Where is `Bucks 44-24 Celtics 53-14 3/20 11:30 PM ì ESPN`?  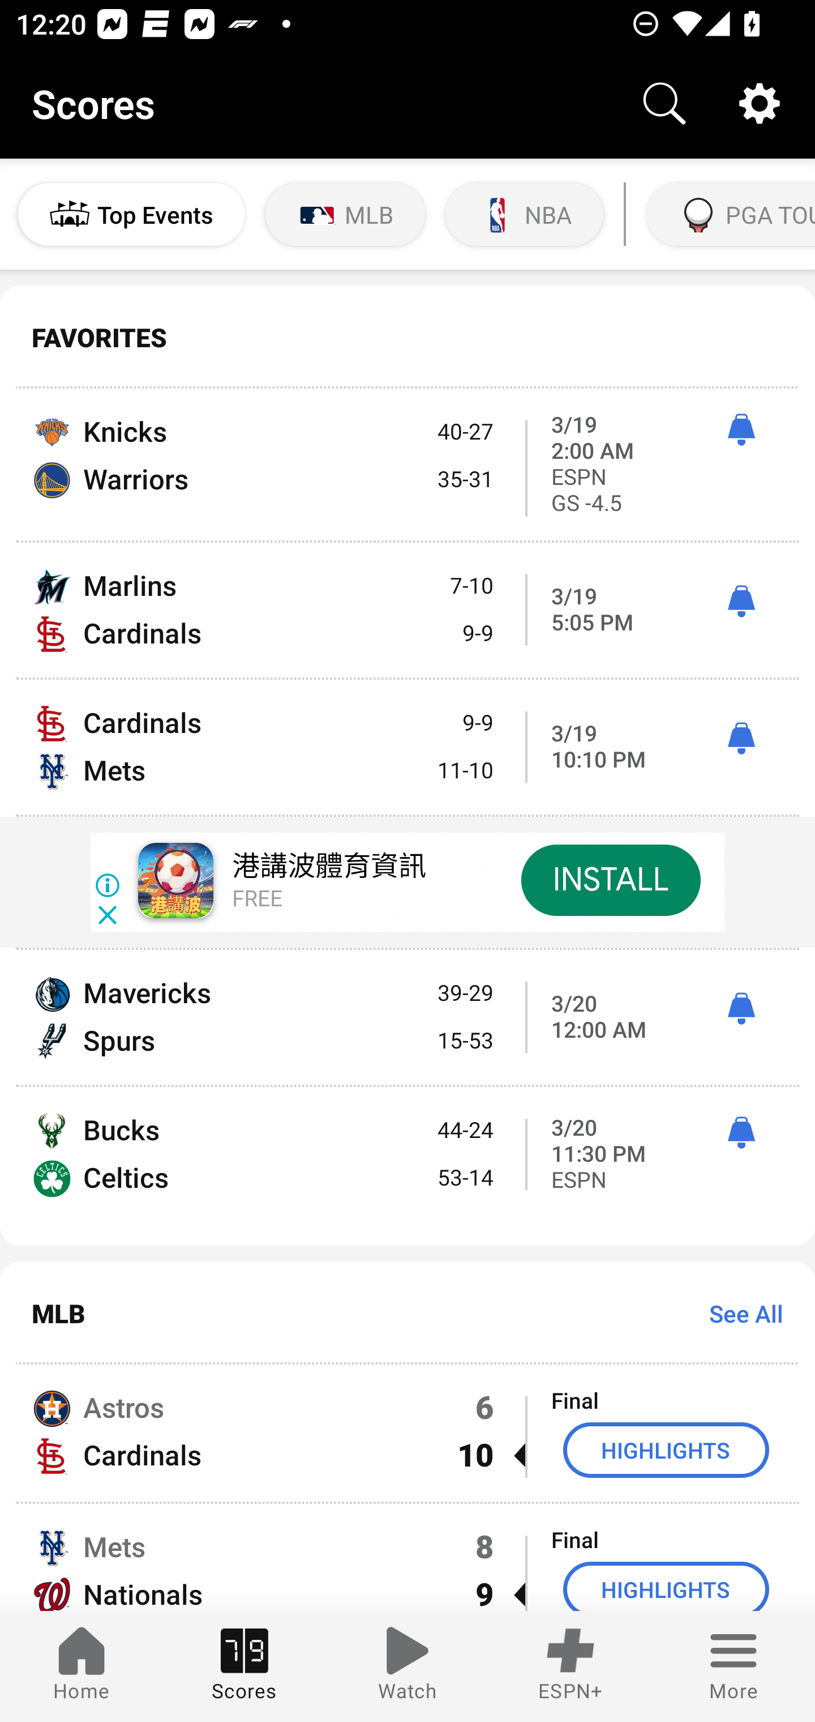 Bucks 44-24 Celtics 53-14 3/20 11:30 PM ì ESPN is located at coordinates (407, 1166).